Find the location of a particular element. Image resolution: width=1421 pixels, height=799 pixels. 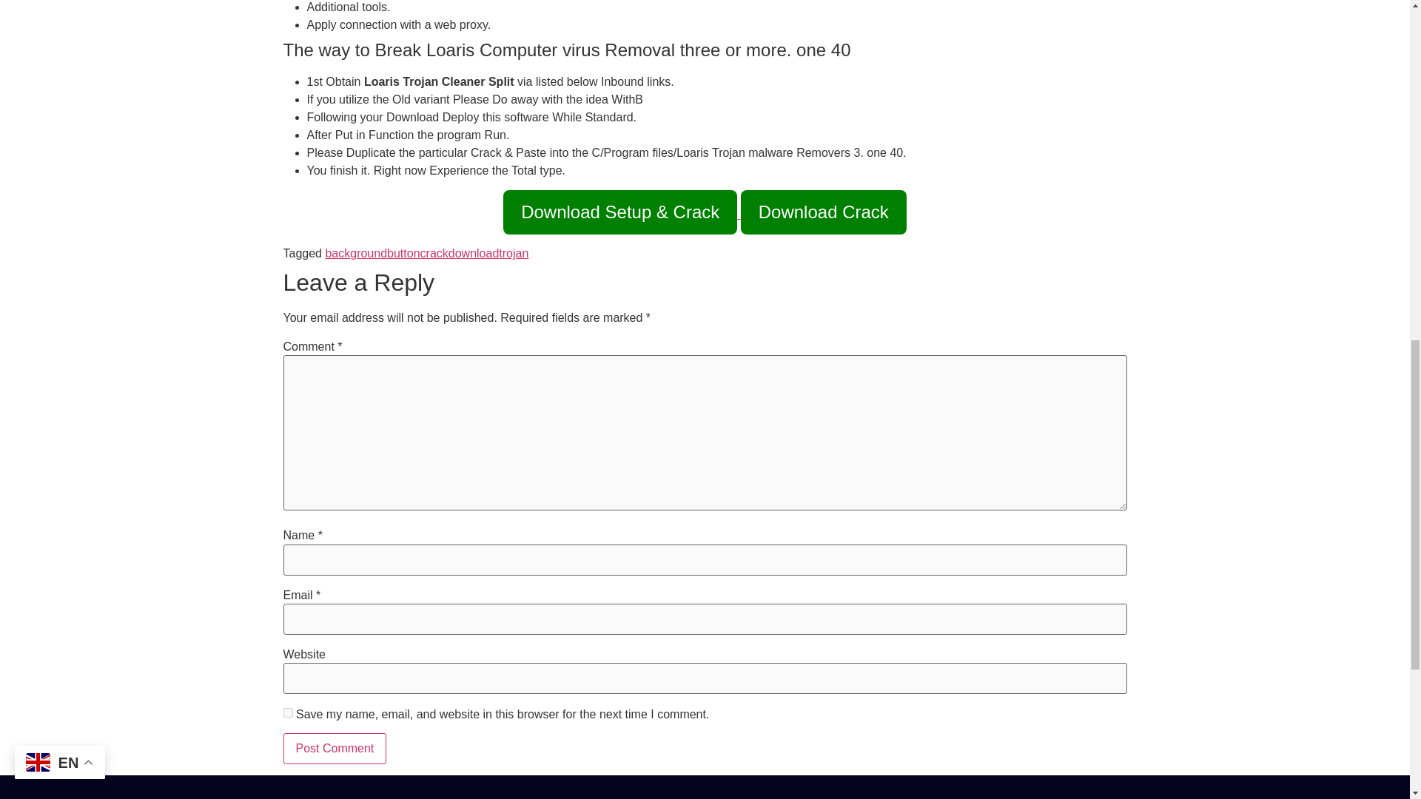

crack is located at coordinates (434, 253).